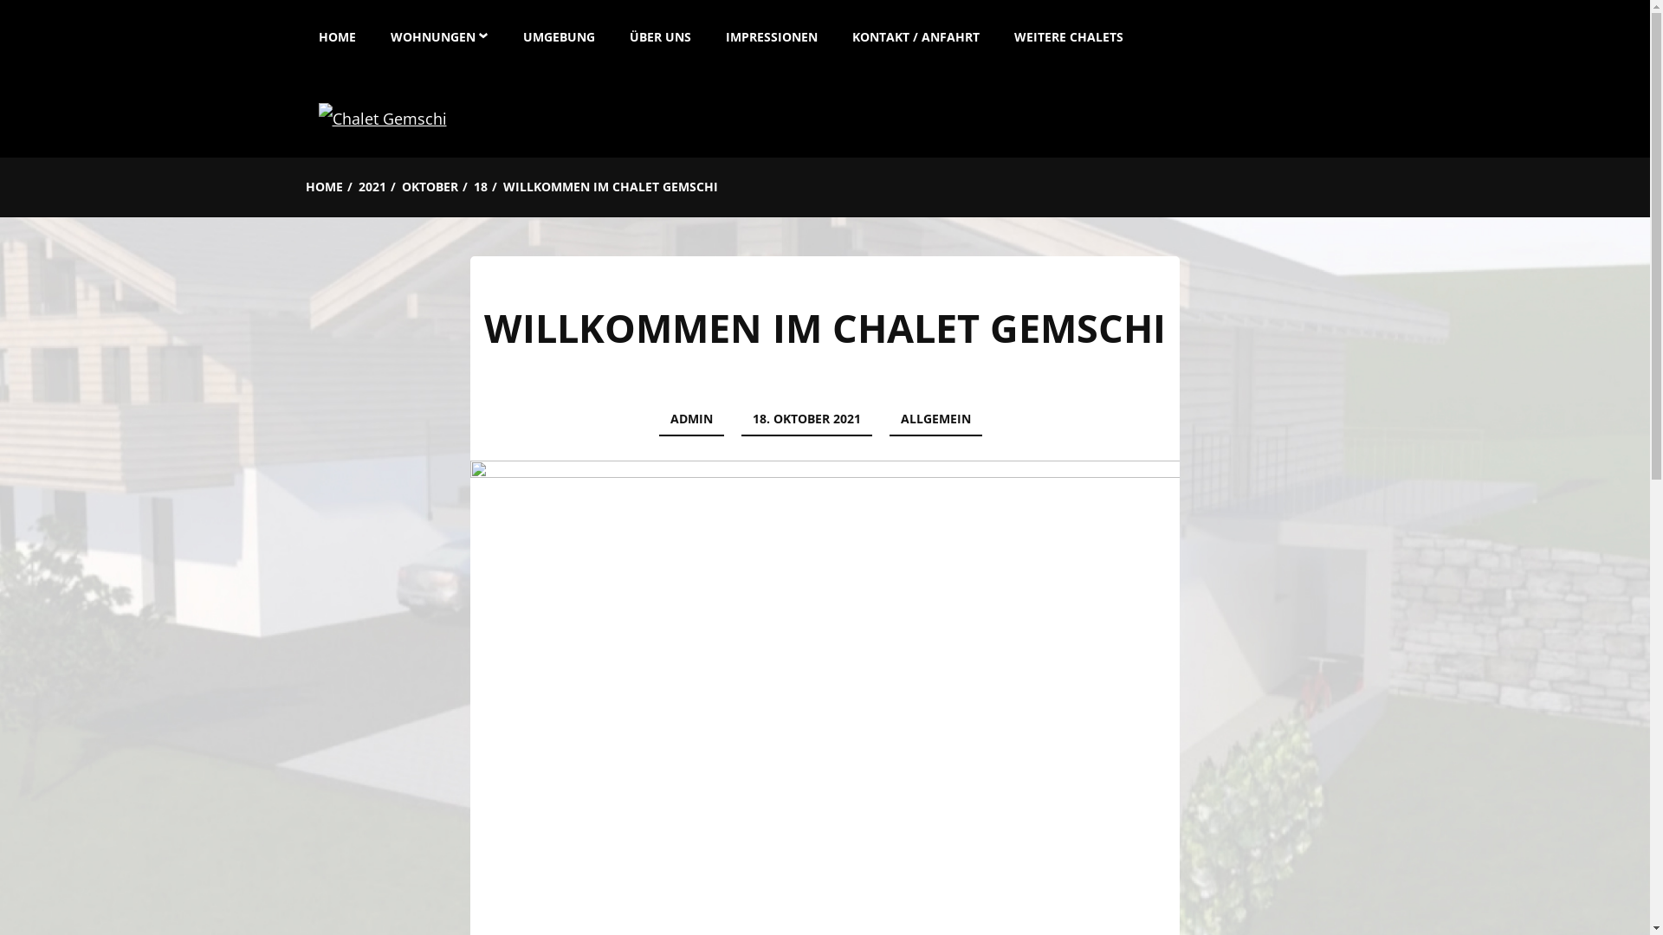 The height and width of the screenshot is (935, 1663). What do you see at coordinates (372, 187) in the screenshot?
I see `2021` at bounding box center [372, 187].